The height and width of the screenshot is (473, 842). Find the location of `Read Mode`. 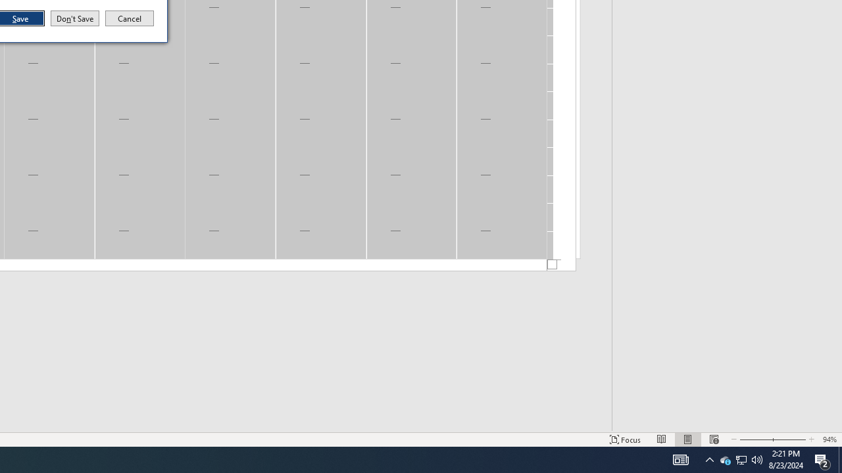

Read Mode is located at coordinates (709, 460).